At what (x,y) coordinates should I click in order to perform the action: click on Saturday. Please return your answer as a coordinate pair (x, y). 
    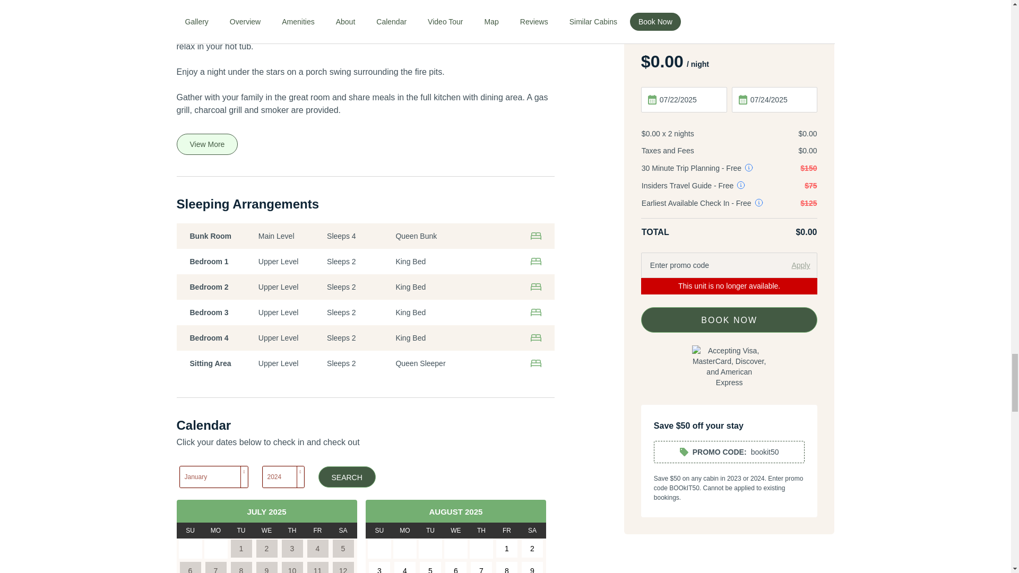
    Looking at the image, I should click on (343, 530).